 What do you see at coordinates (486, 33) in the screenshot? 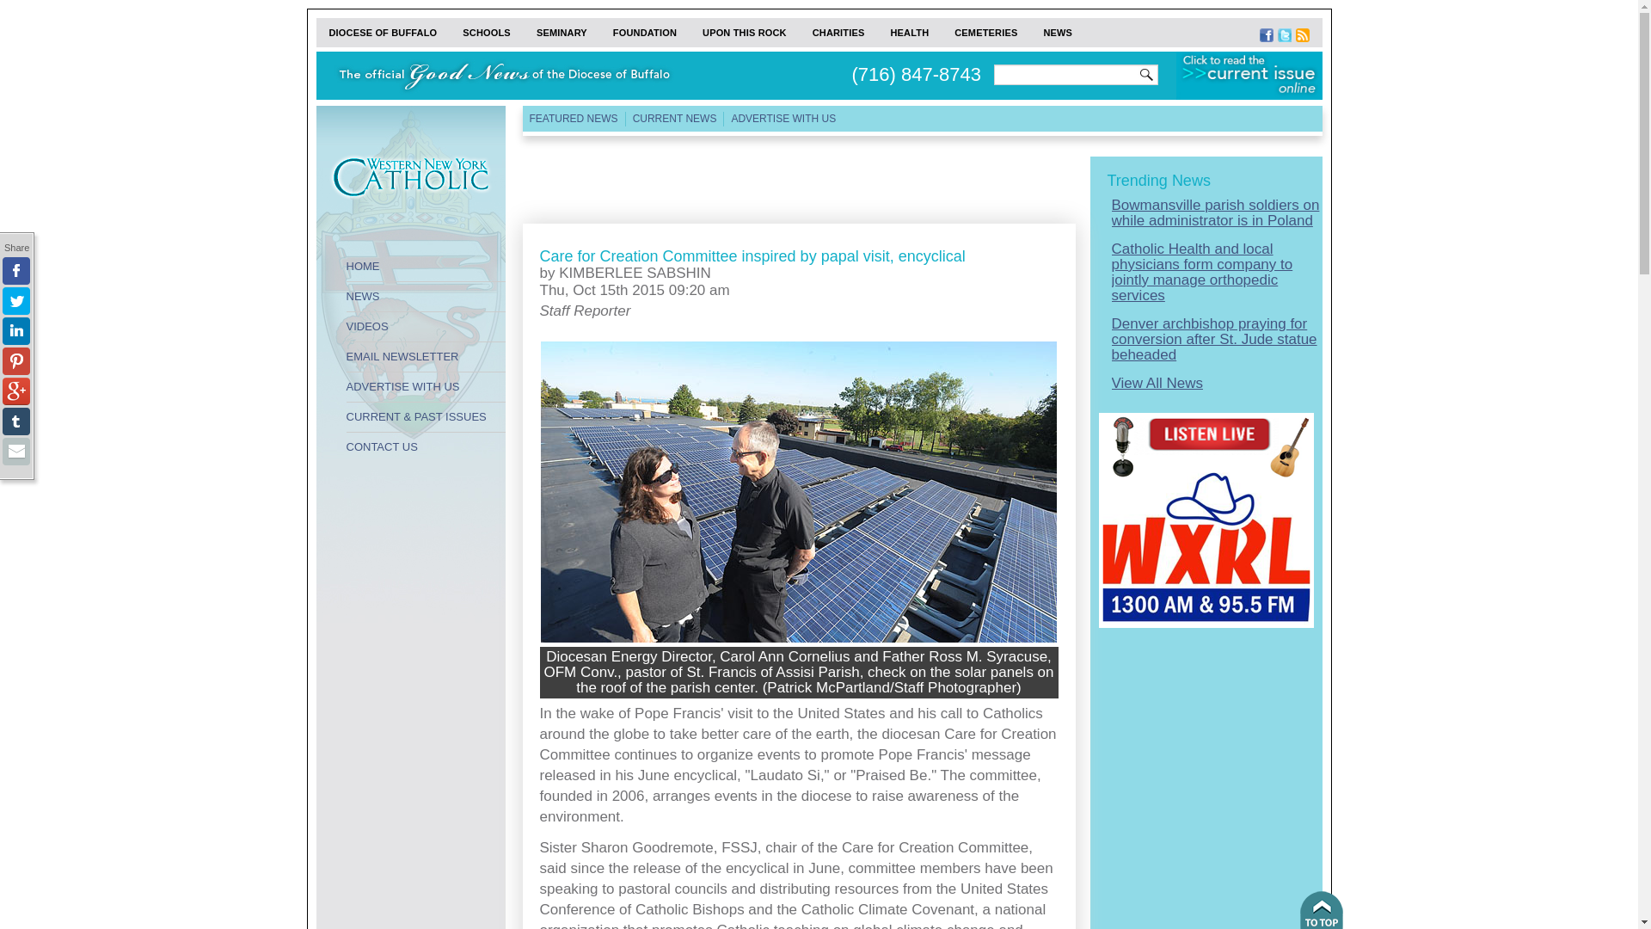
I see `SCHOOLS` at bounding box center [486, 33].